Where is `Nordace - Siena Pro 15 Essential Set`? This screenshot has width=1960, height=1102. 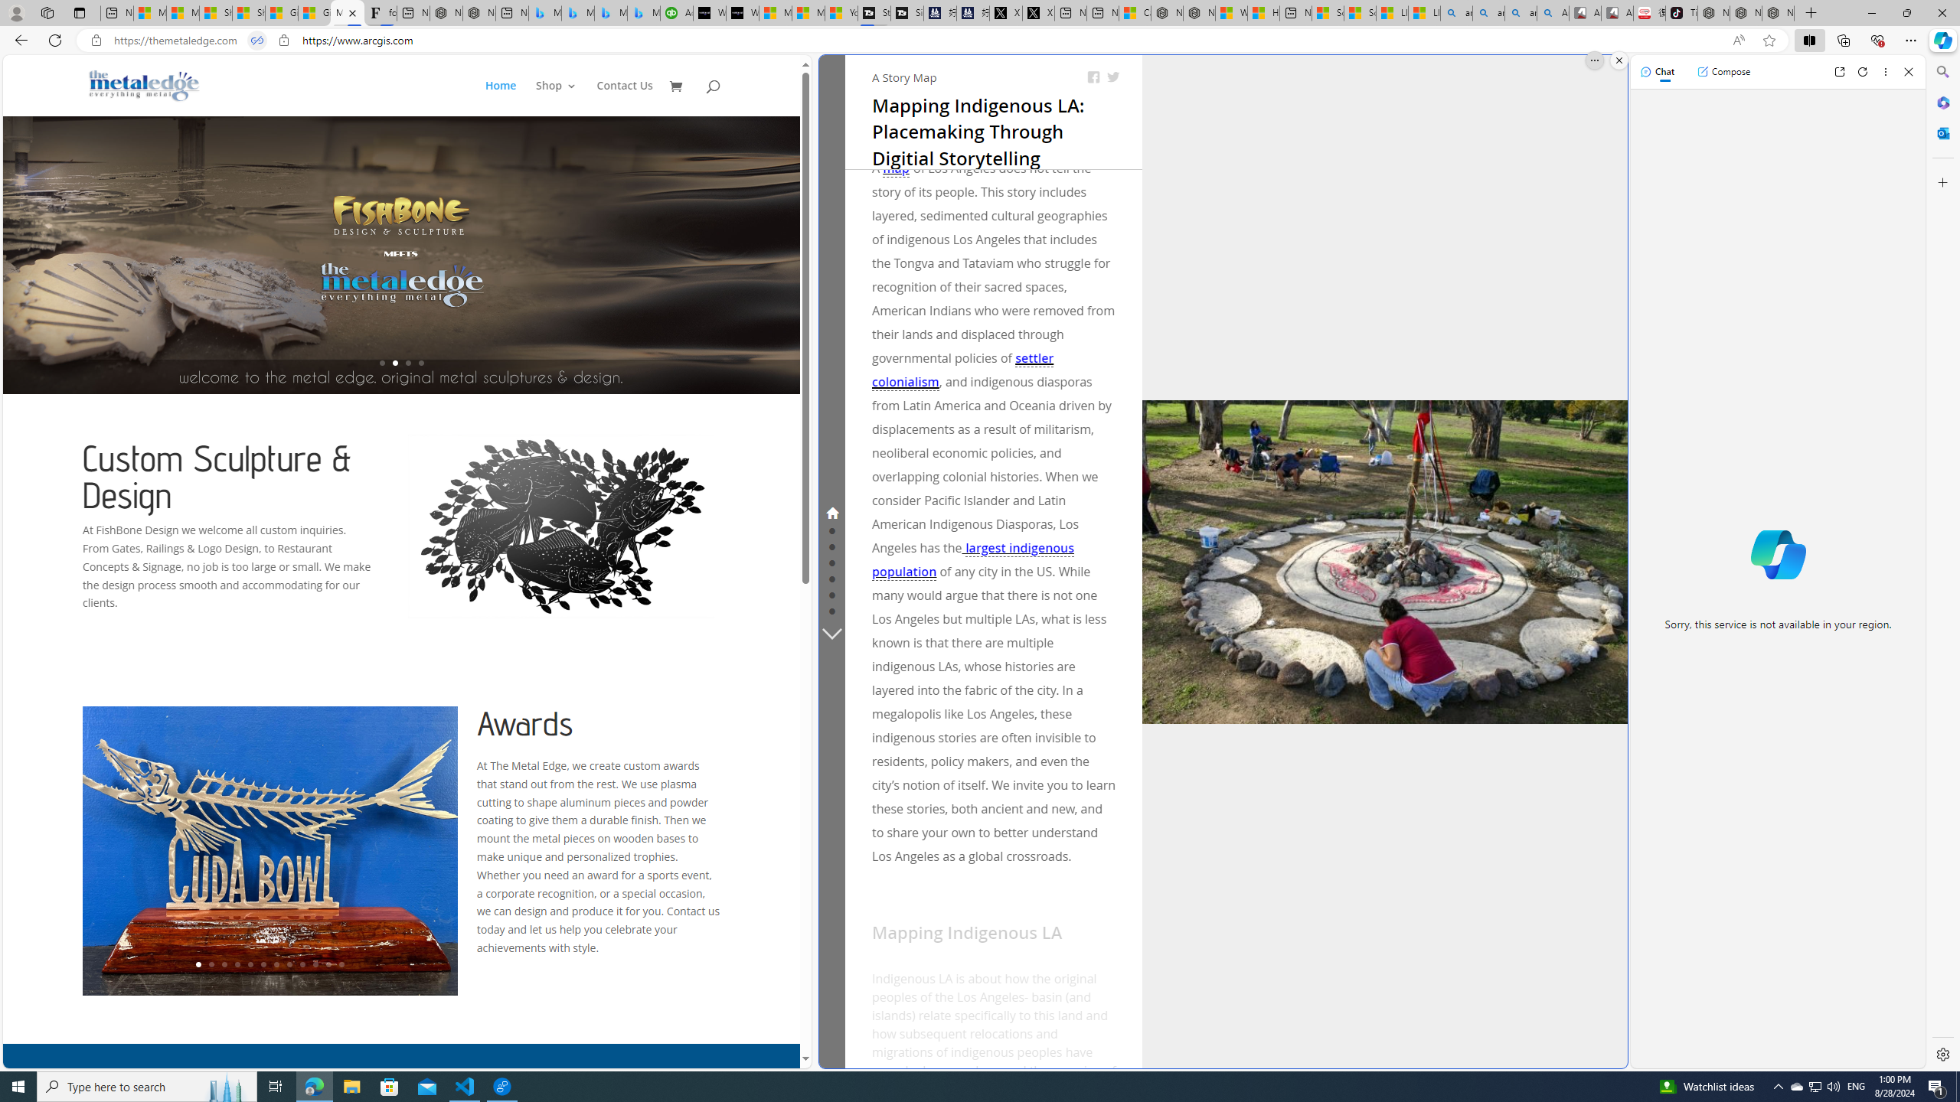
Nordace - Siena Pro 15 Essential Set is located at coordinates (1778, 13).